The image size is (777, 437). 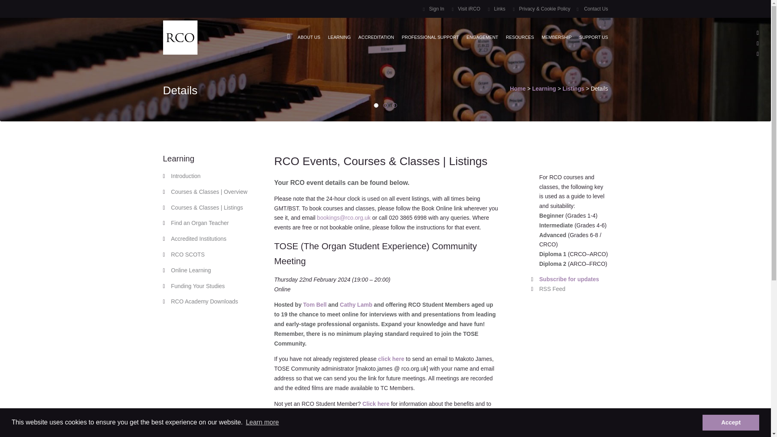 I want to click on Click here, so click(x=376, y=404).